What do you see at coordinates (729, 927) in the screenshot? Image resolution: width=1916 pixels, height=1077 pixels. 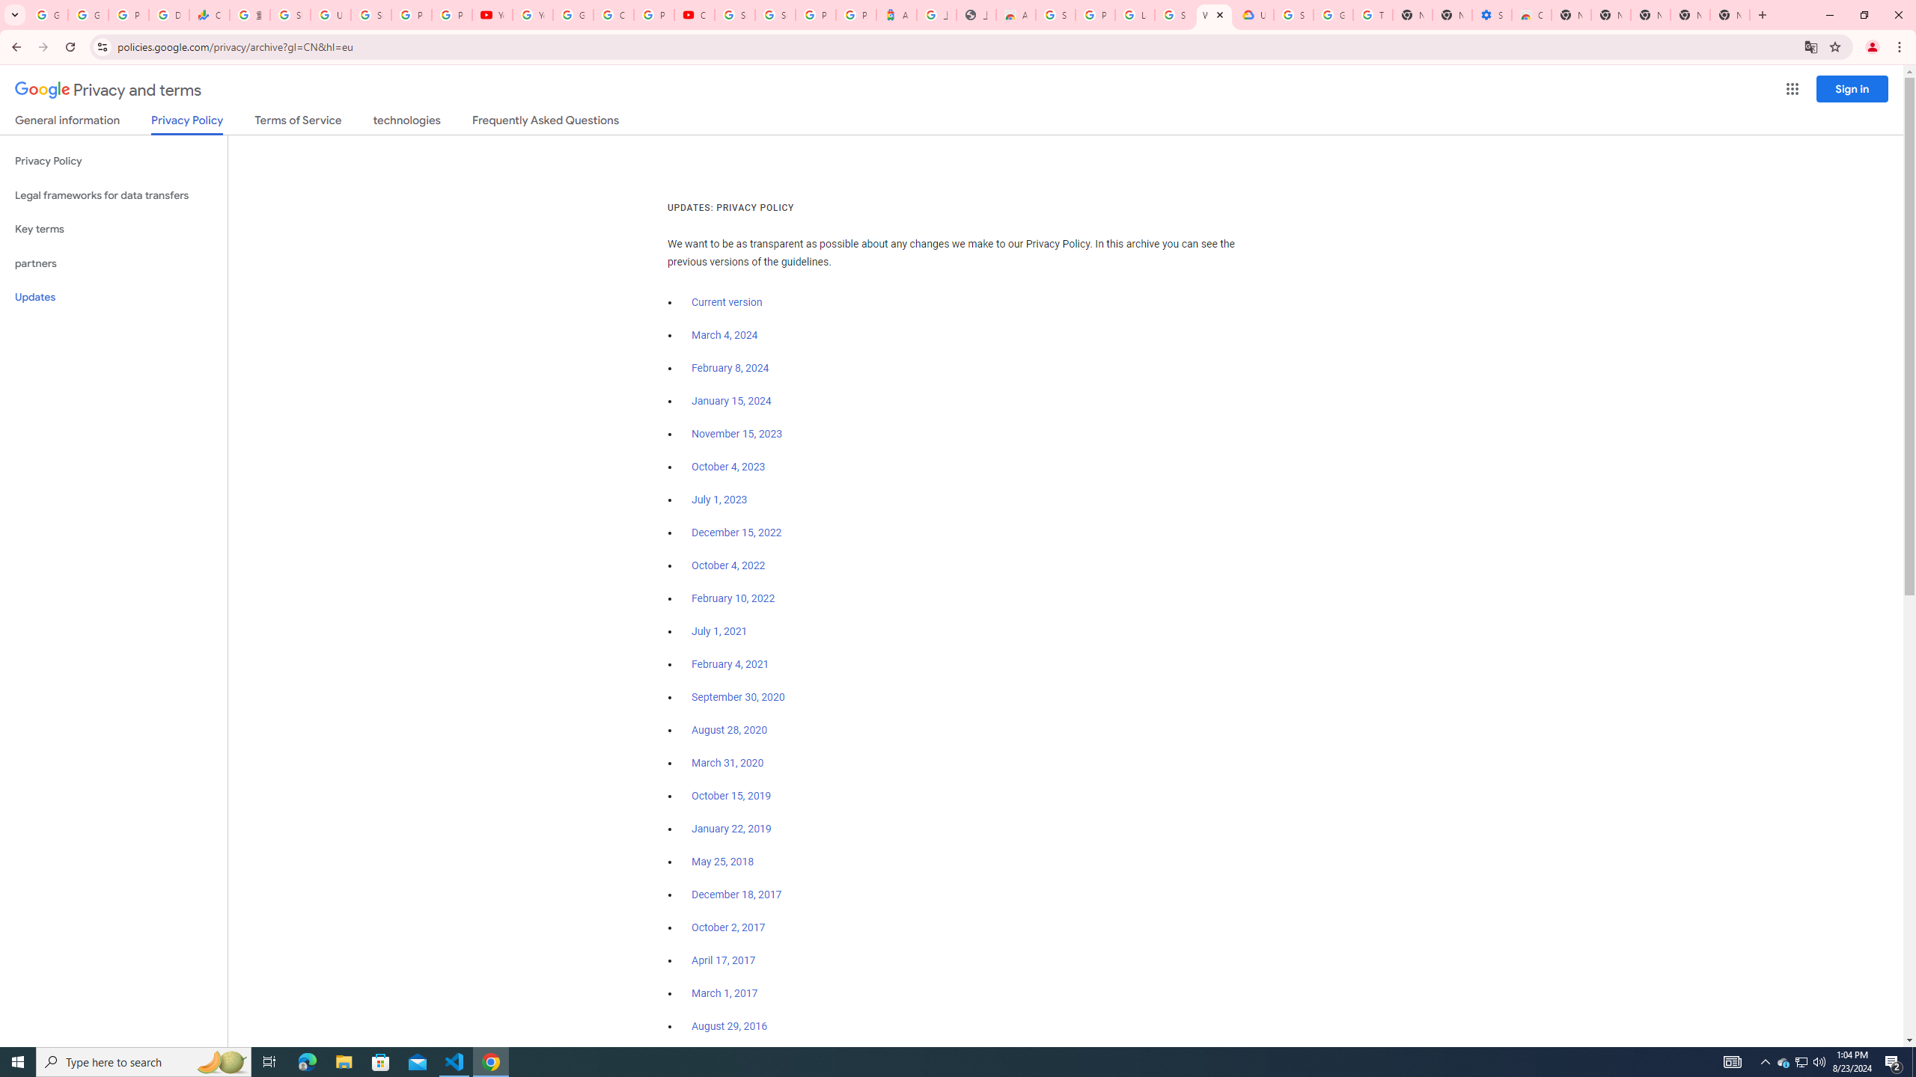 I see `October 2, 2017` at bounding box center [729, 927].